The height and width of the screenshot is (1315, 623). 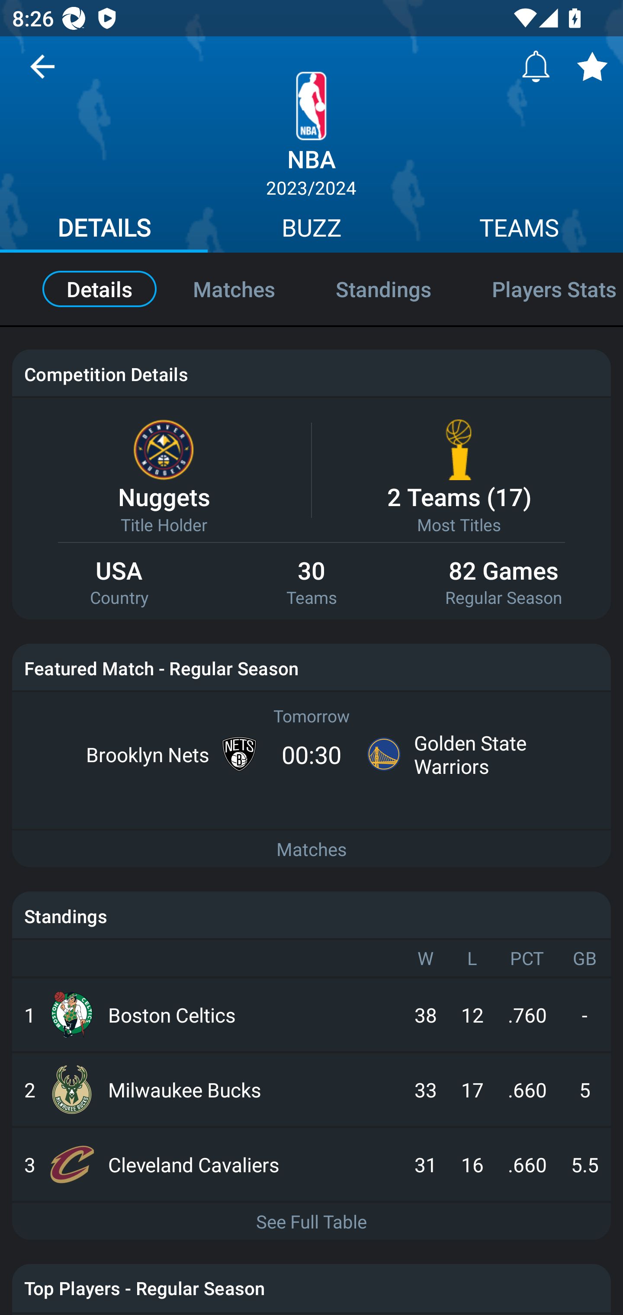 What do you see at coordinates (104, 230) in the screenshot?
I see `DETAILS` at bounding box center [104, 230].